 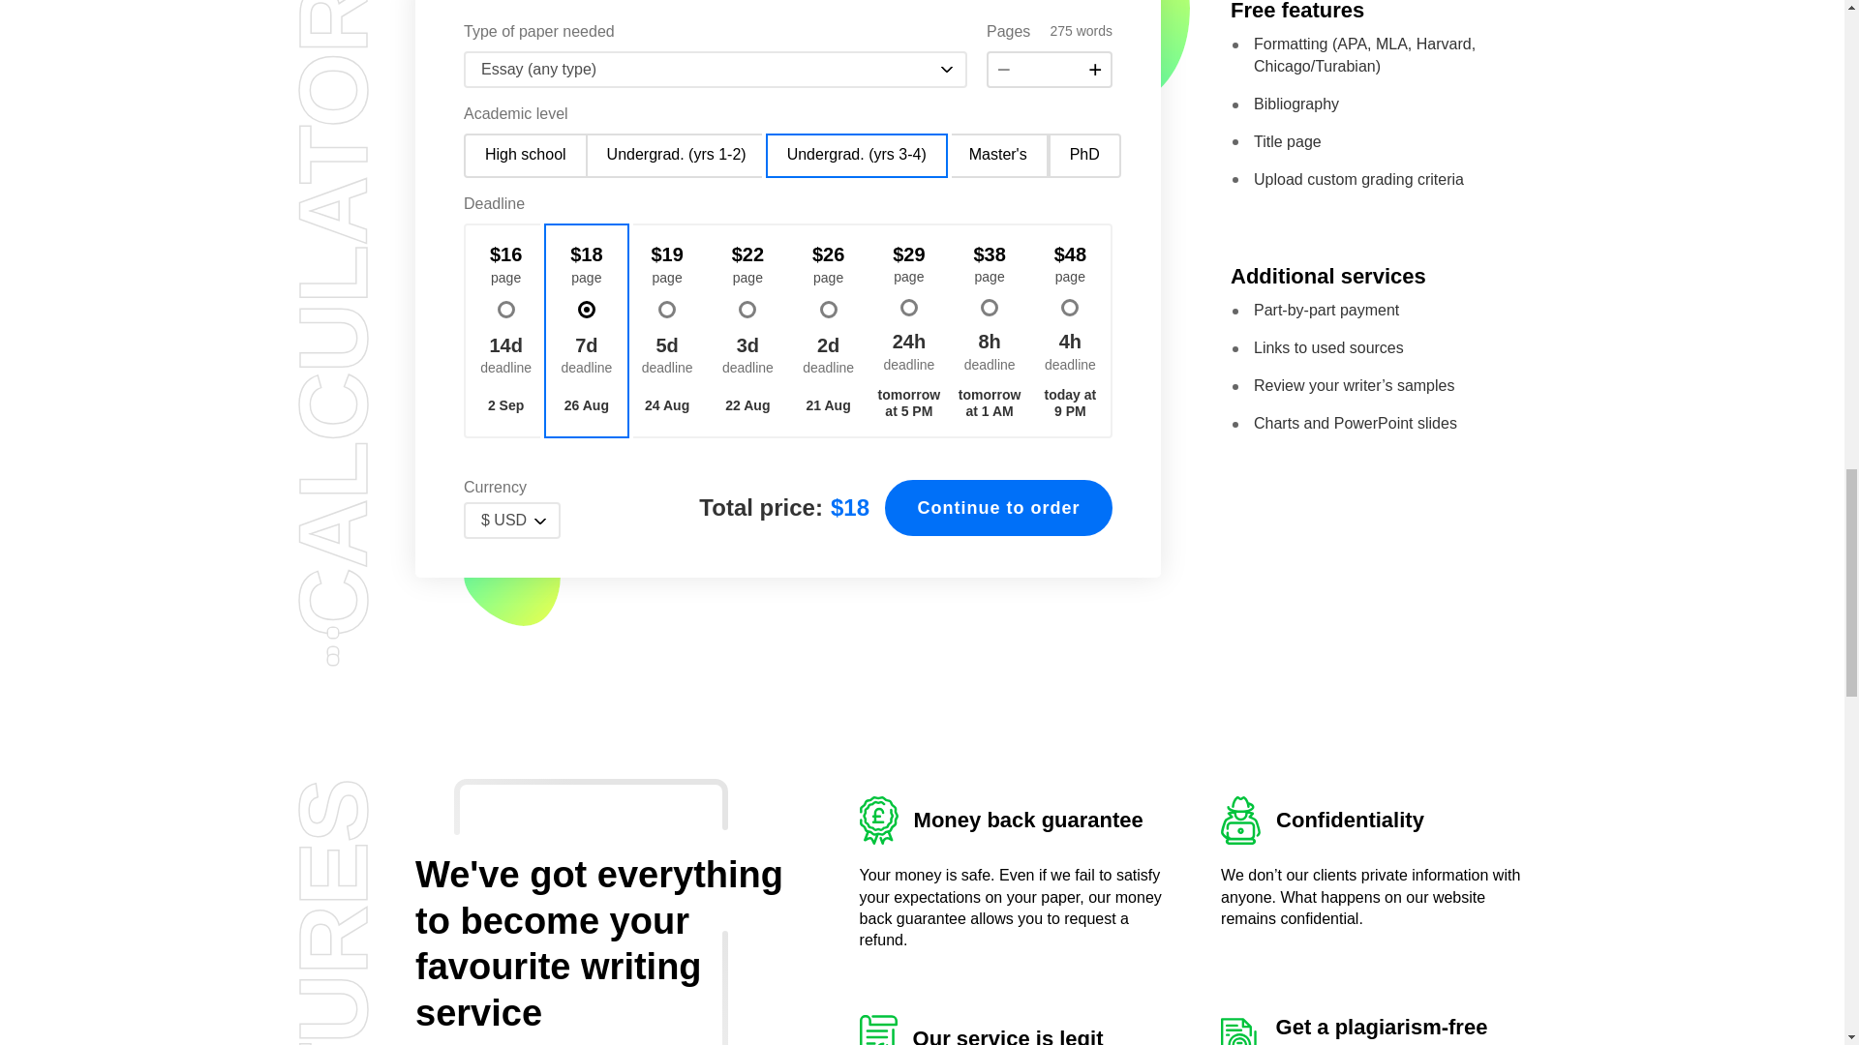 What do you see at coordinates (747, 356) in the screenshot?
I see `3 days` at bounding box center [747, 356].